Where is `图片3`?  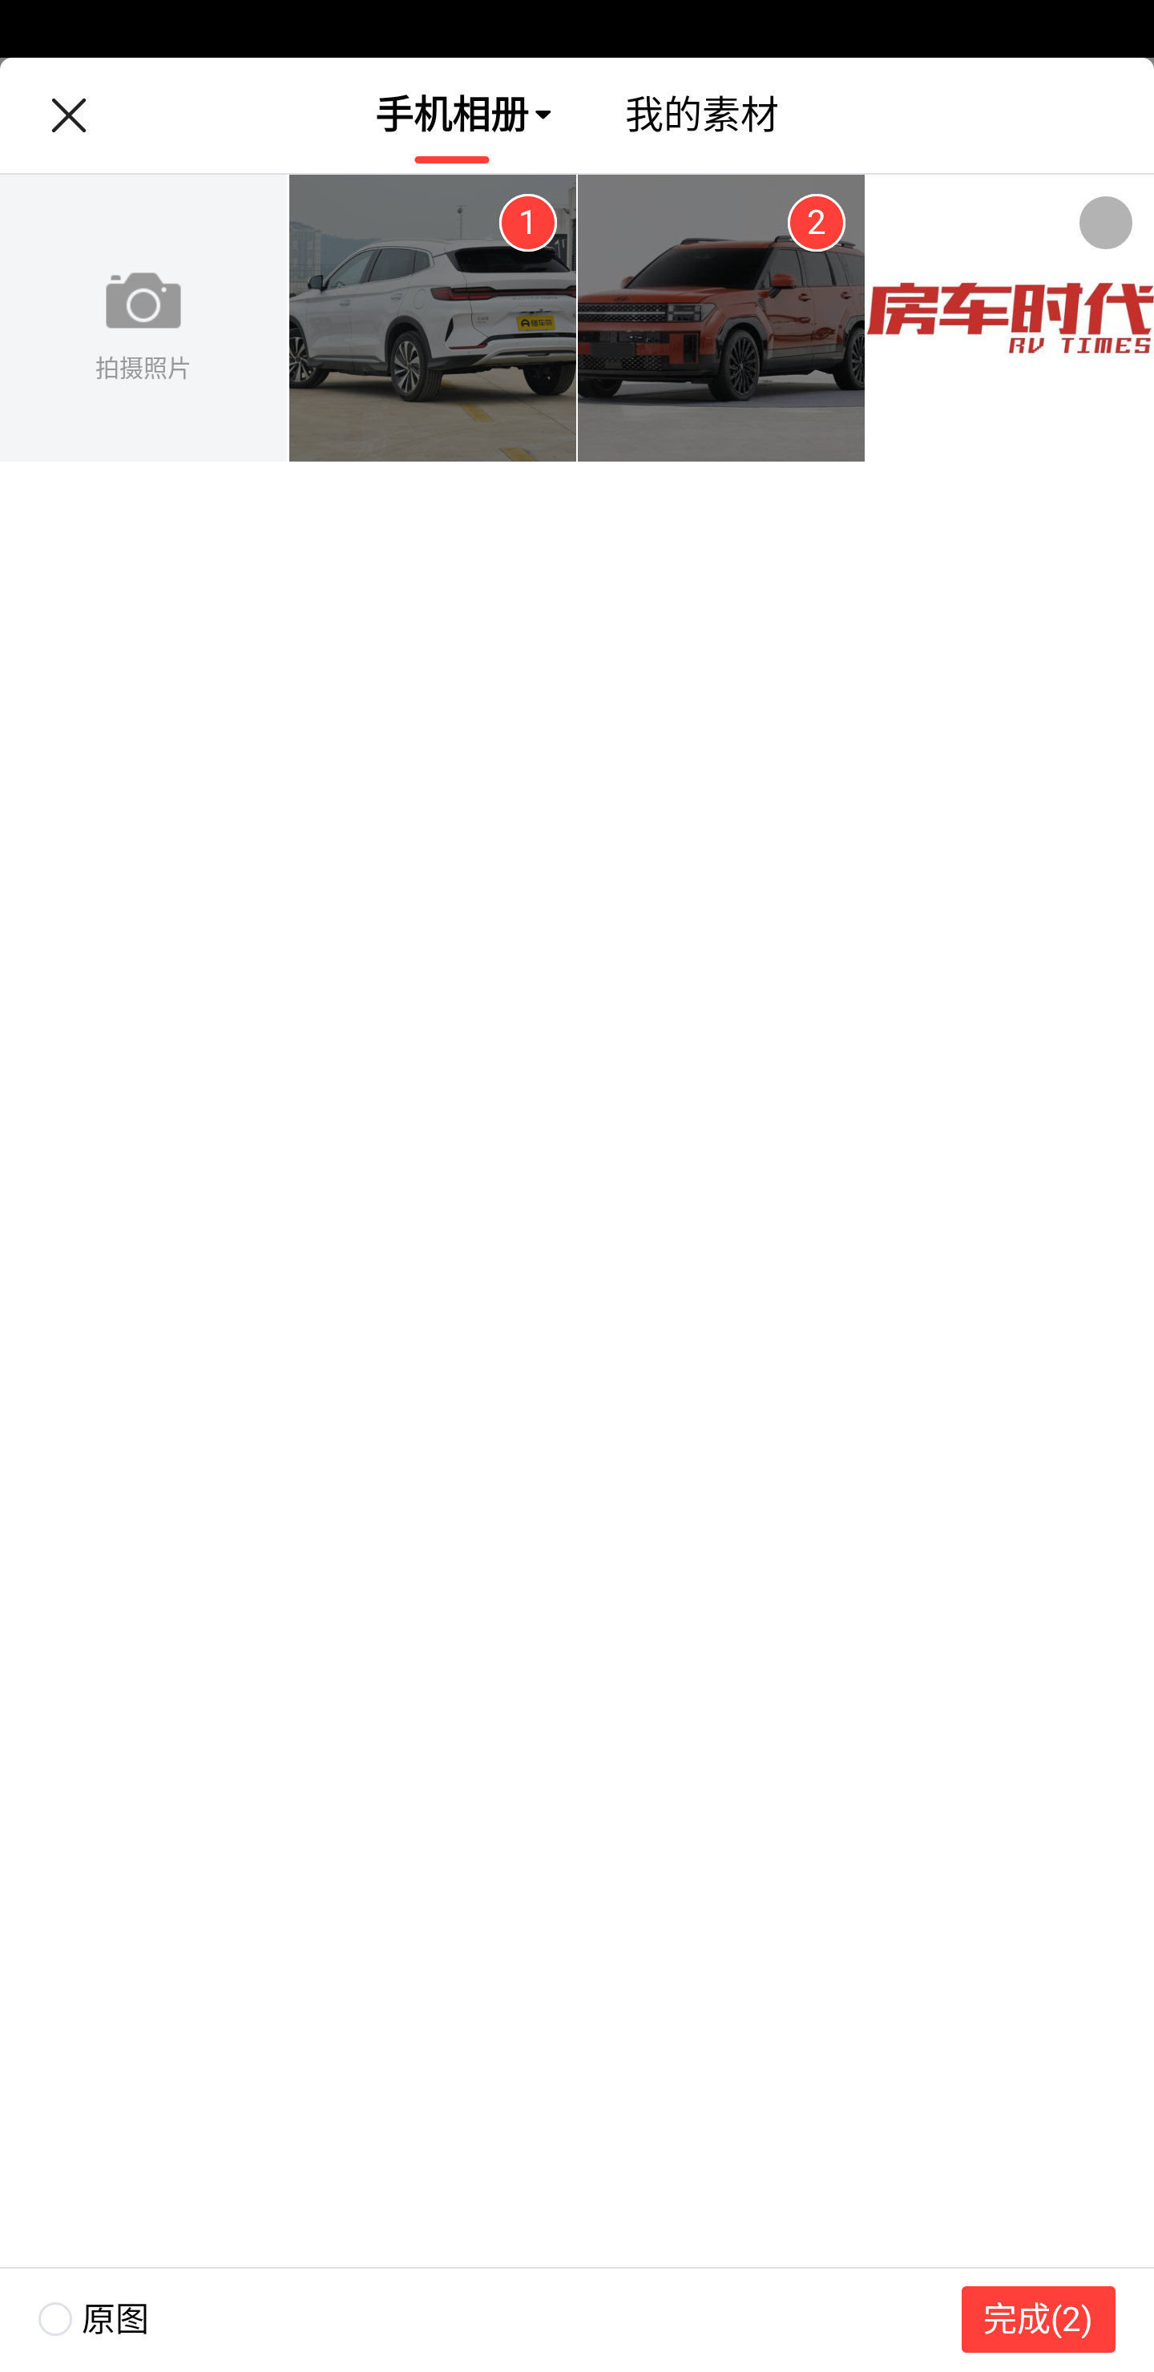 图片3 is located at coordinates (1010, 319).